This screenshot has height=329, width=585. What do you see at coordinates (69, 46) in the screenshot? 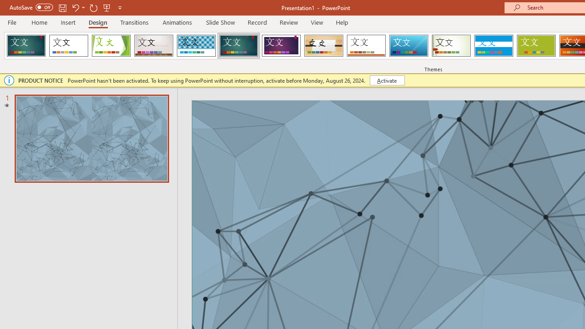
I see `Office Theme` at bounding box center [69, 46].